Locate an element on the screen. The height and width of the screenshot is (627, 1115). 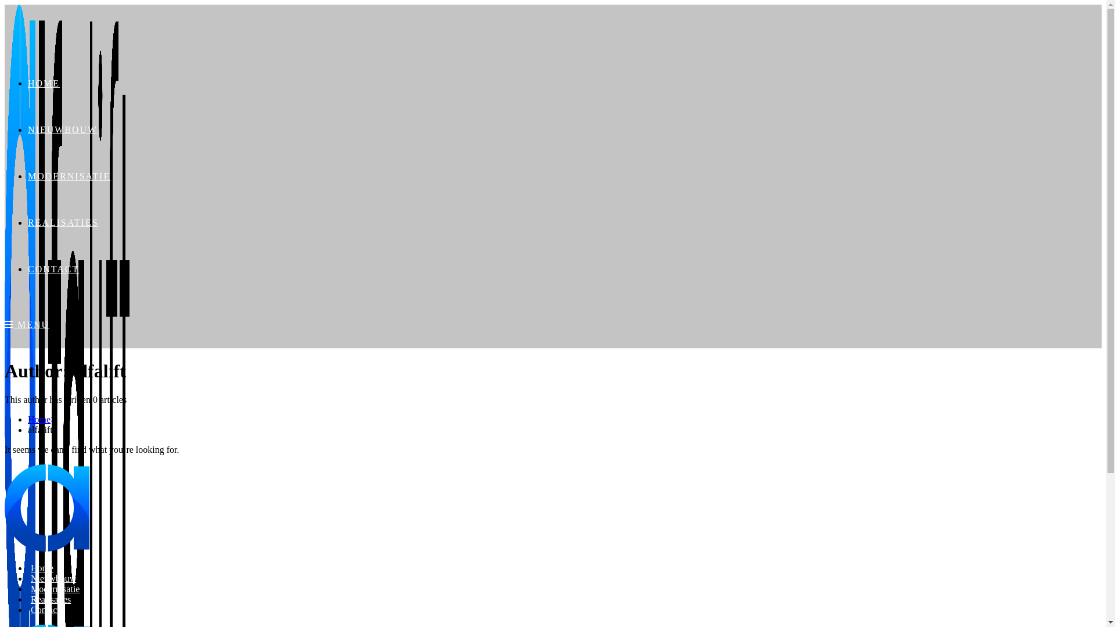
HOME is located at coordinates (44, 84).